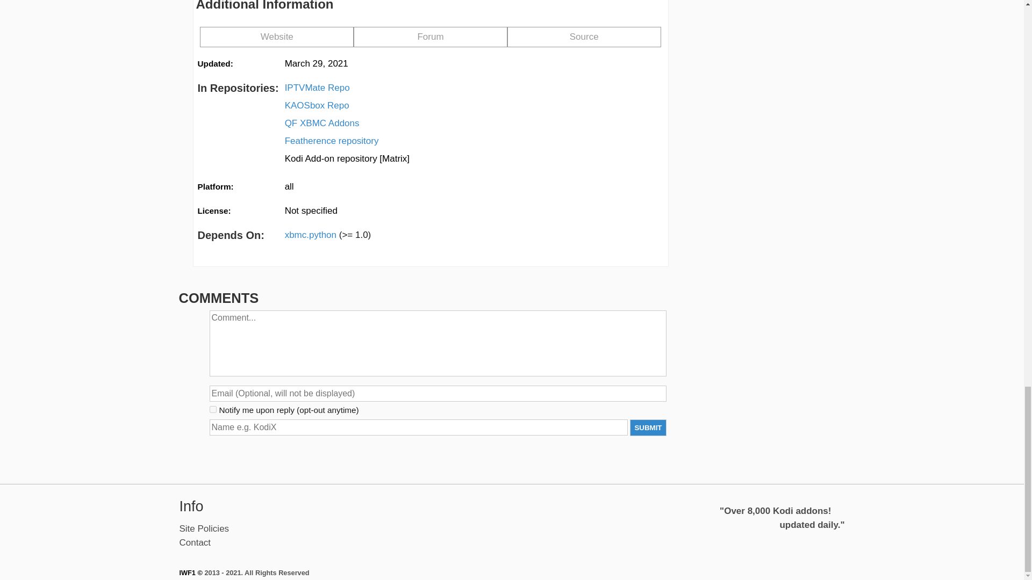 This screenshot has width=1032, height=580. Describe the element at coordinates (647, 427) in the screenshot. I see `SUBMIT` at that location.